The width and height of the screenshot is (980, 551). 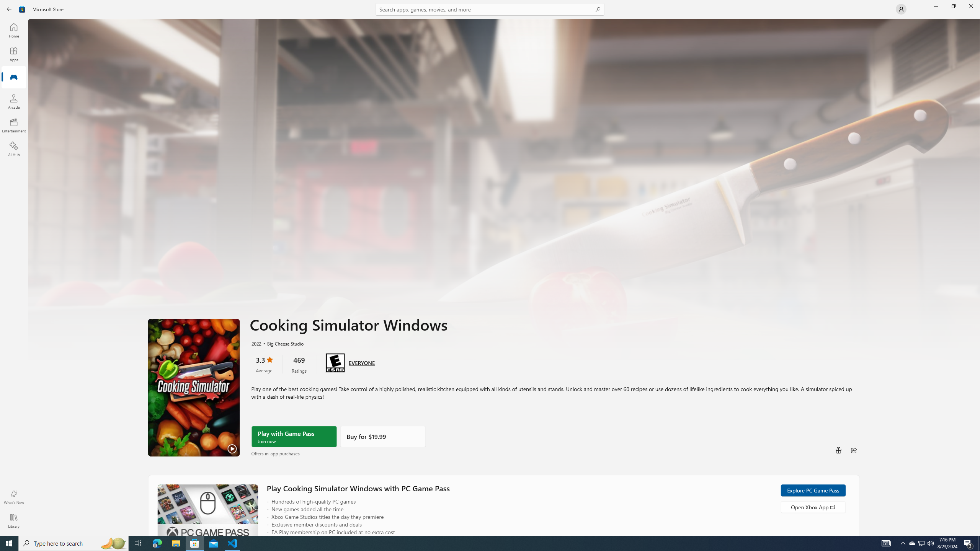 I want to click on Gaming, so click(x=14, y=78).